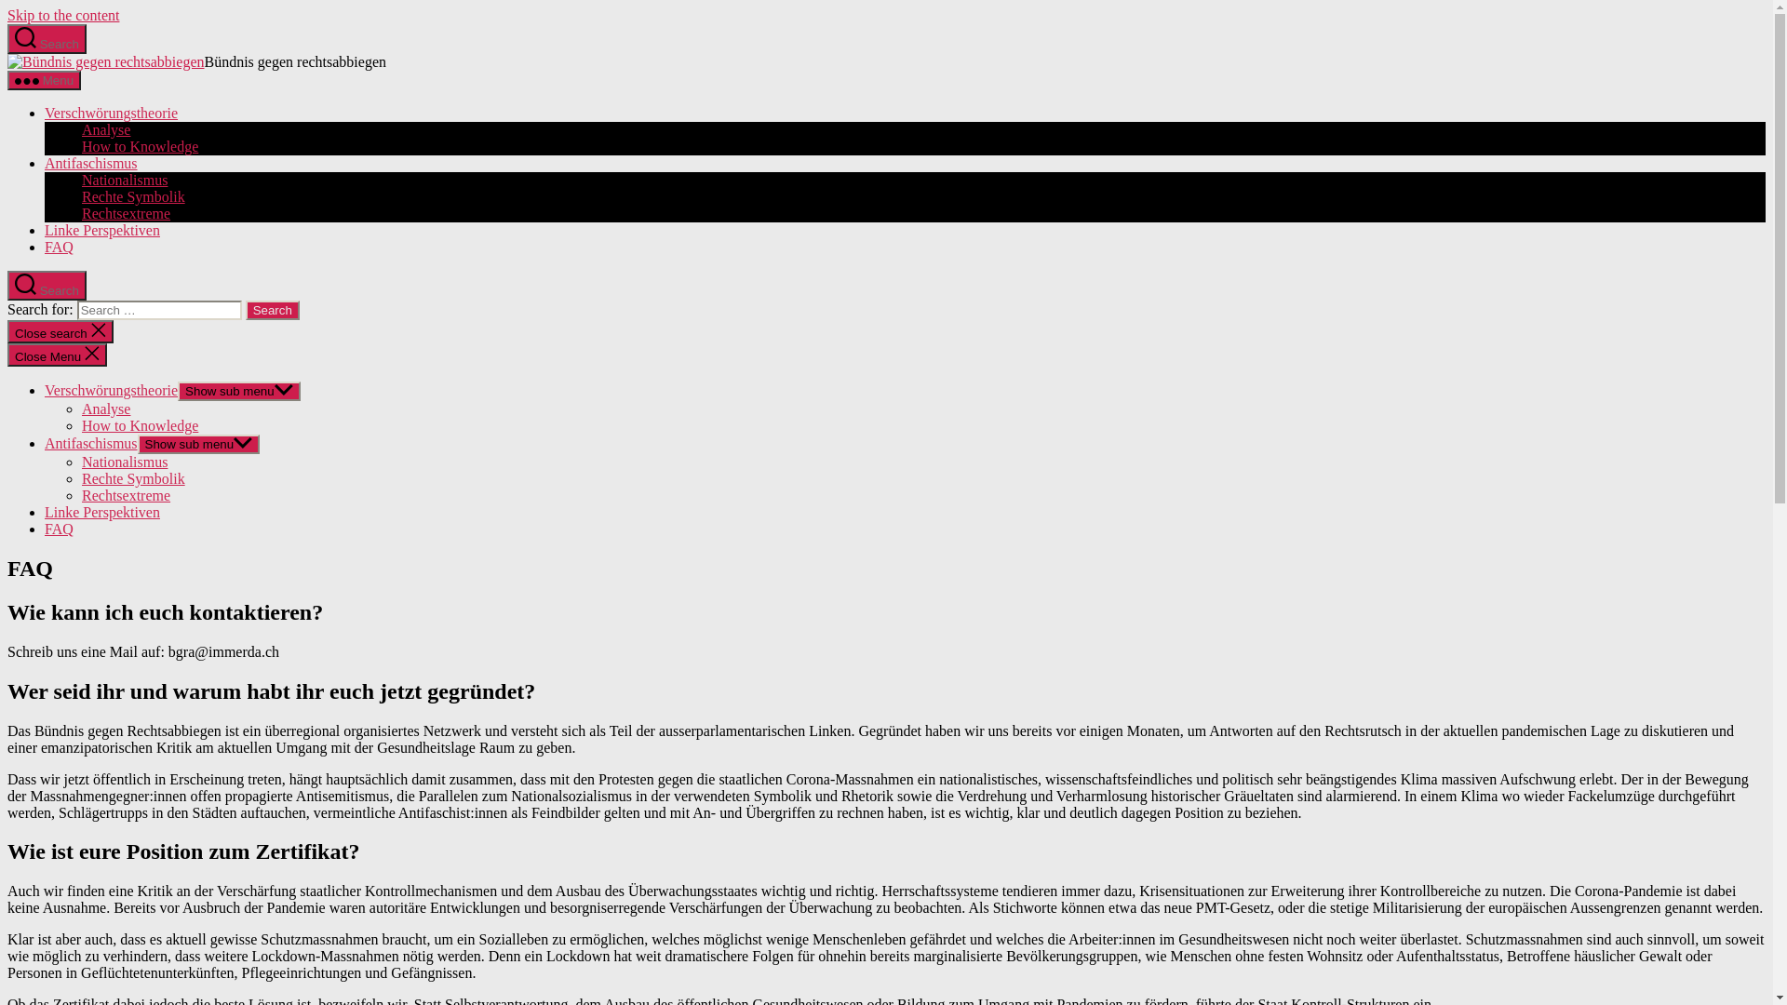 The width and height of the screenshot is (1787, 1005). What do you see at coordinates (127, 214) in the screenshot?
I see `Rechtsextreme` at bounding box center [127, 214].